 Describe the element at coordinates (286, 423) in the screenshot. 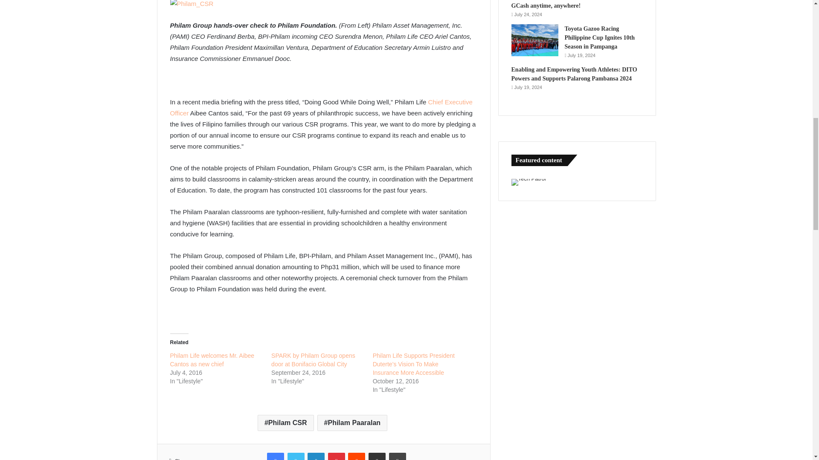

I see `Philam CSR` at that location.